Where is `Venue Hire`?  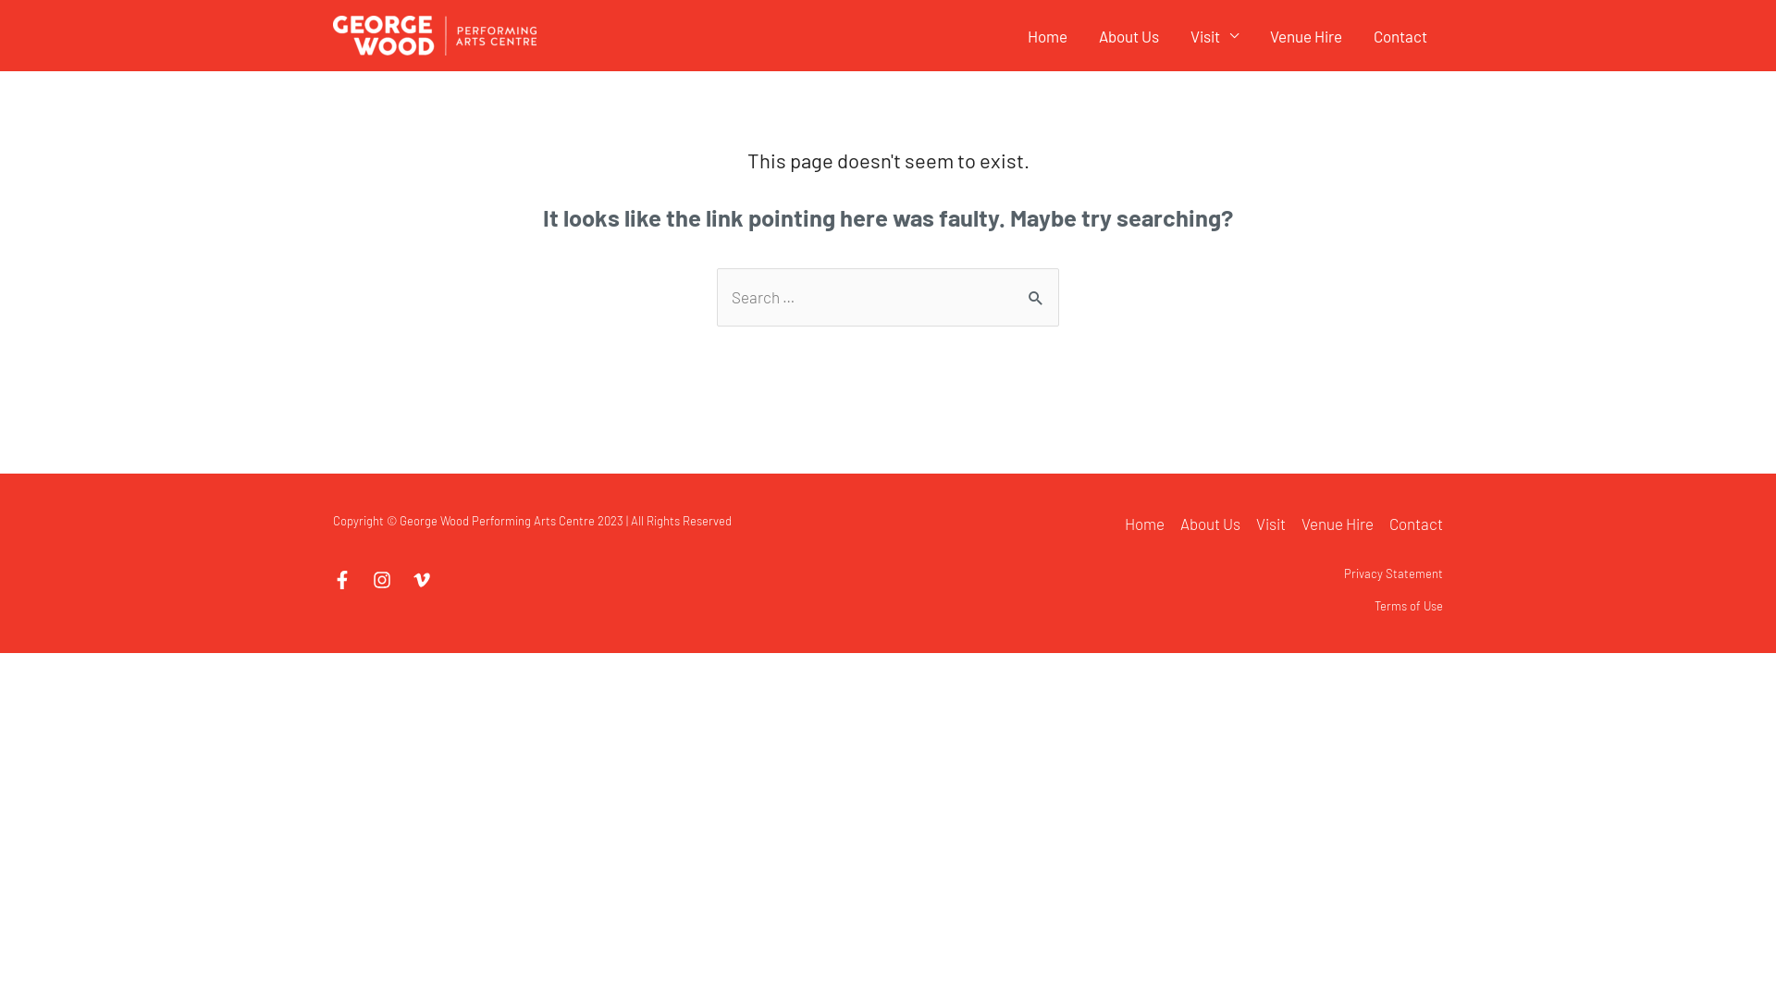 Venue Hire is located at coordinates (1338, 533).